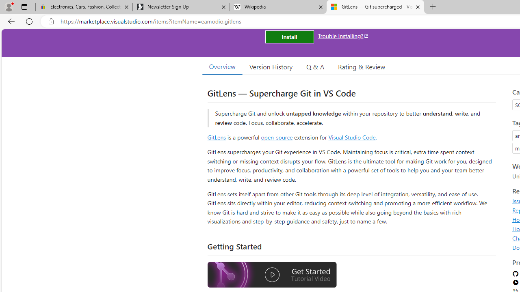 The height and width of the screenshot is (292, 520). What do you see at coordinates (433, 7) in the screenshot?
I see `New Tab` at bounding box center [433, 7].